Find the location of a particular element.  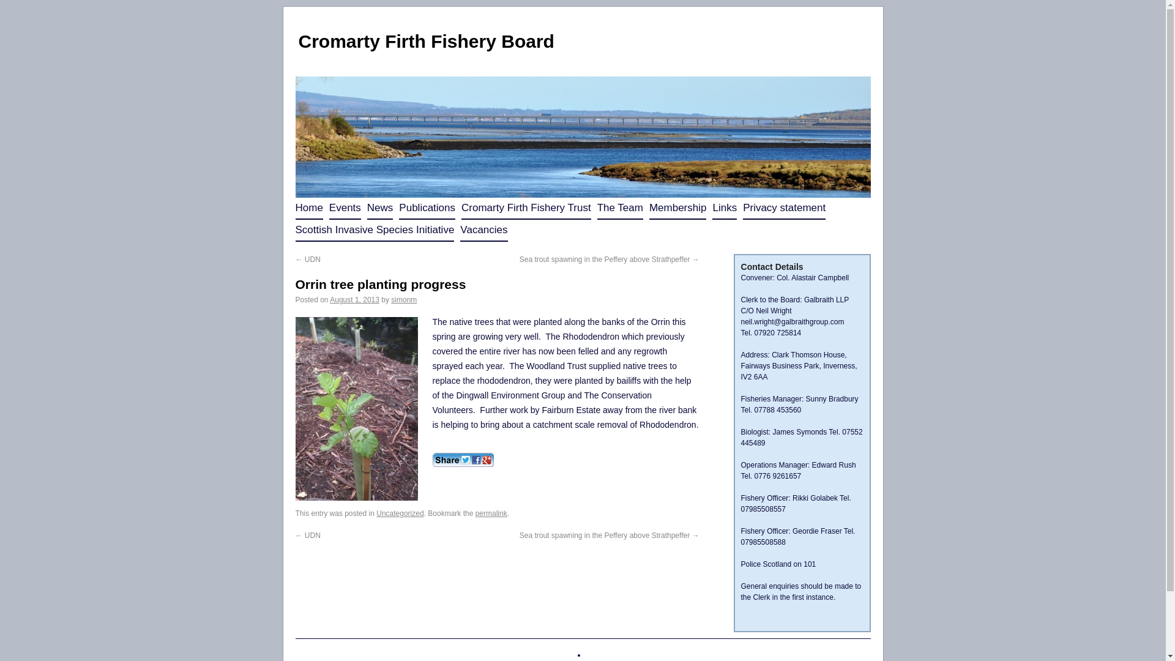

permalink is located at coordinates (491, 513).